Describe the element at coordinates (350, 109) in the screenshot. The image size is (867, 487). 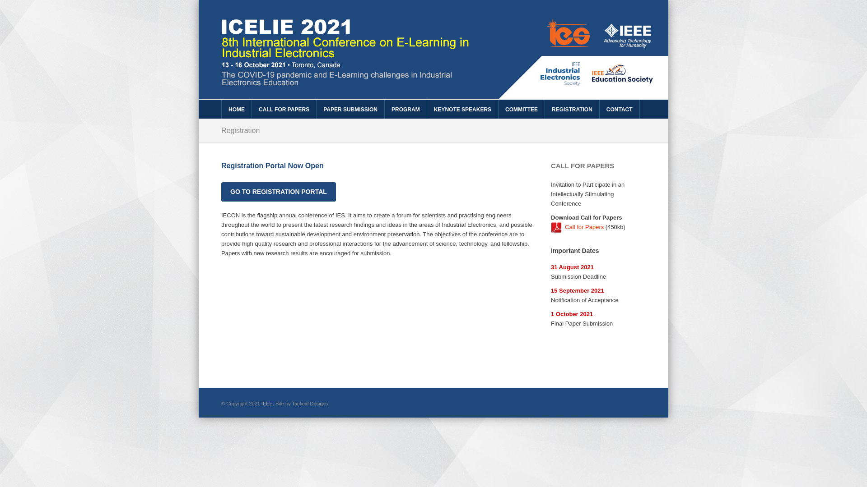
I see `PAPER SUBMISSION` at that location.